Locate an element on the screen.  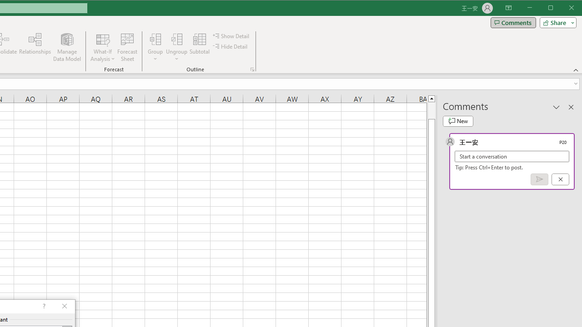
Close pane is located at coordinates (571, 107).